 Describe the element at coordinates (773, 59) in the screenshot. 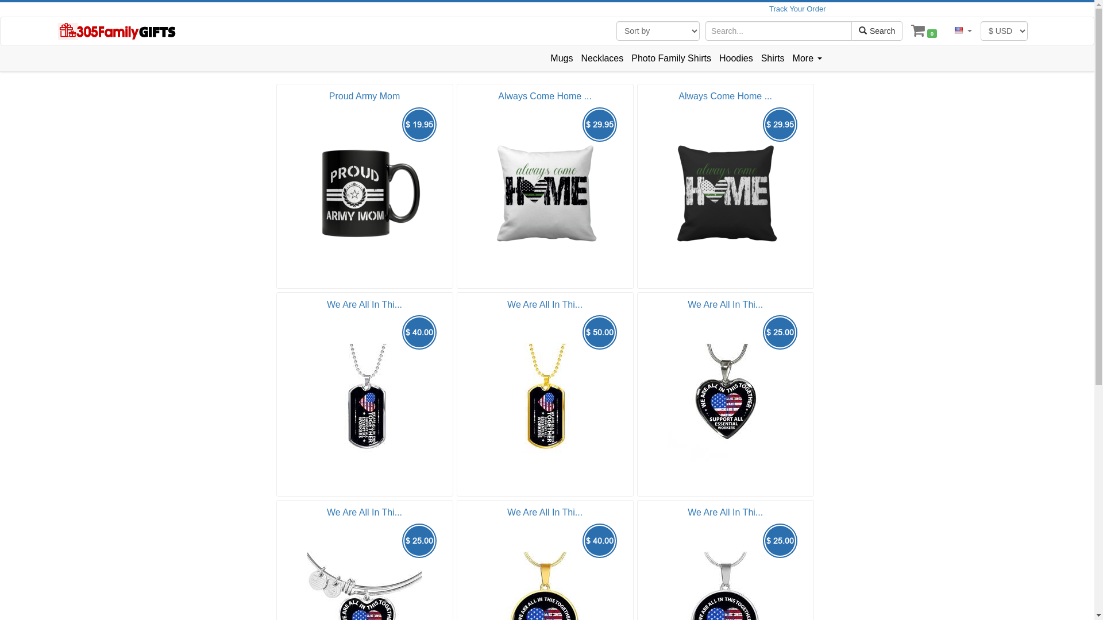

I see `Shirts` at that location.